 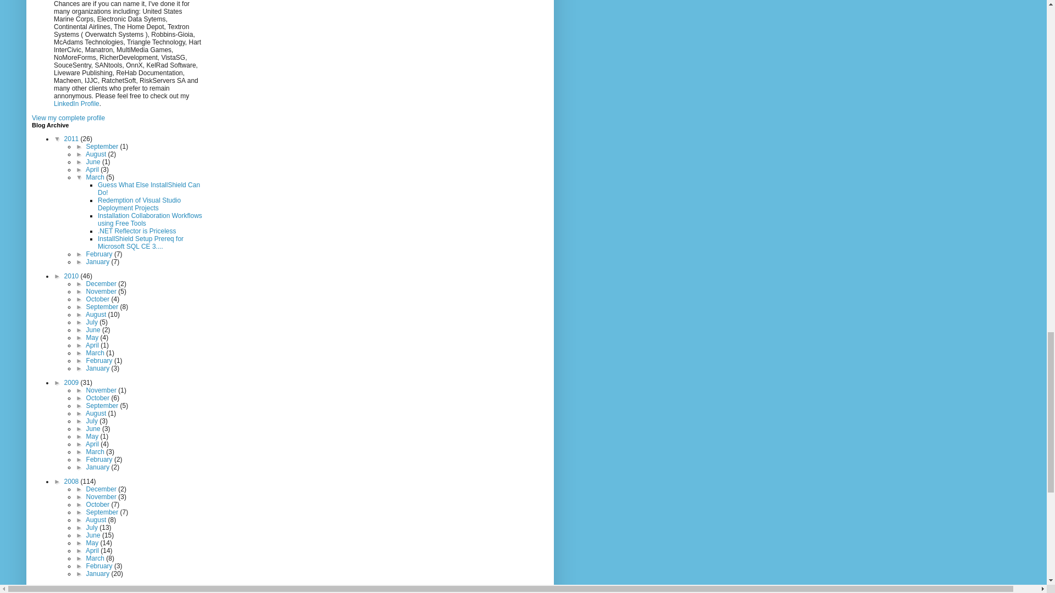 I want to click on June, so click(x=95, y=162).